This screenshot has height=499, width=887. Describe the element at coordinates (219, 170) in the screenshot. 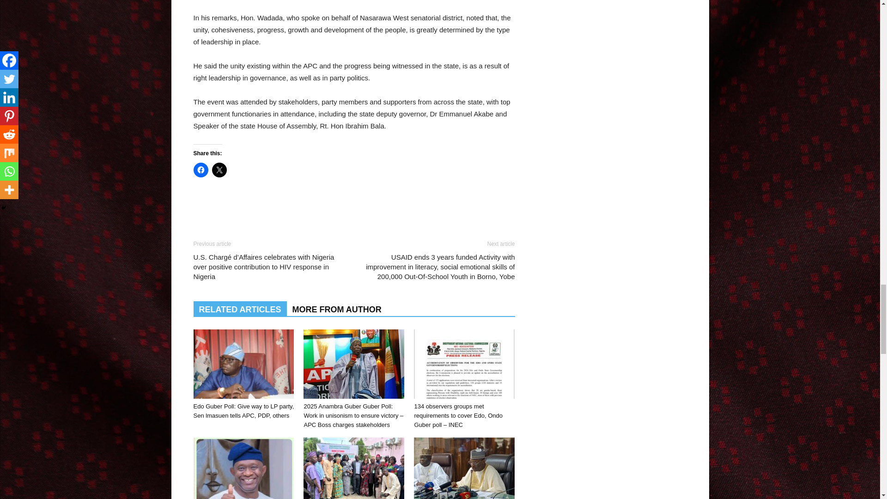

I see `Click to share on X` at that location.